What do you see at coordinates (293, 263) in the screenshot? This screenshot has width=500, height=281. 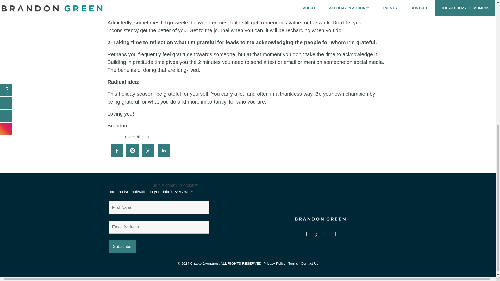 I see `Terms` at bounding box center [293, 263].